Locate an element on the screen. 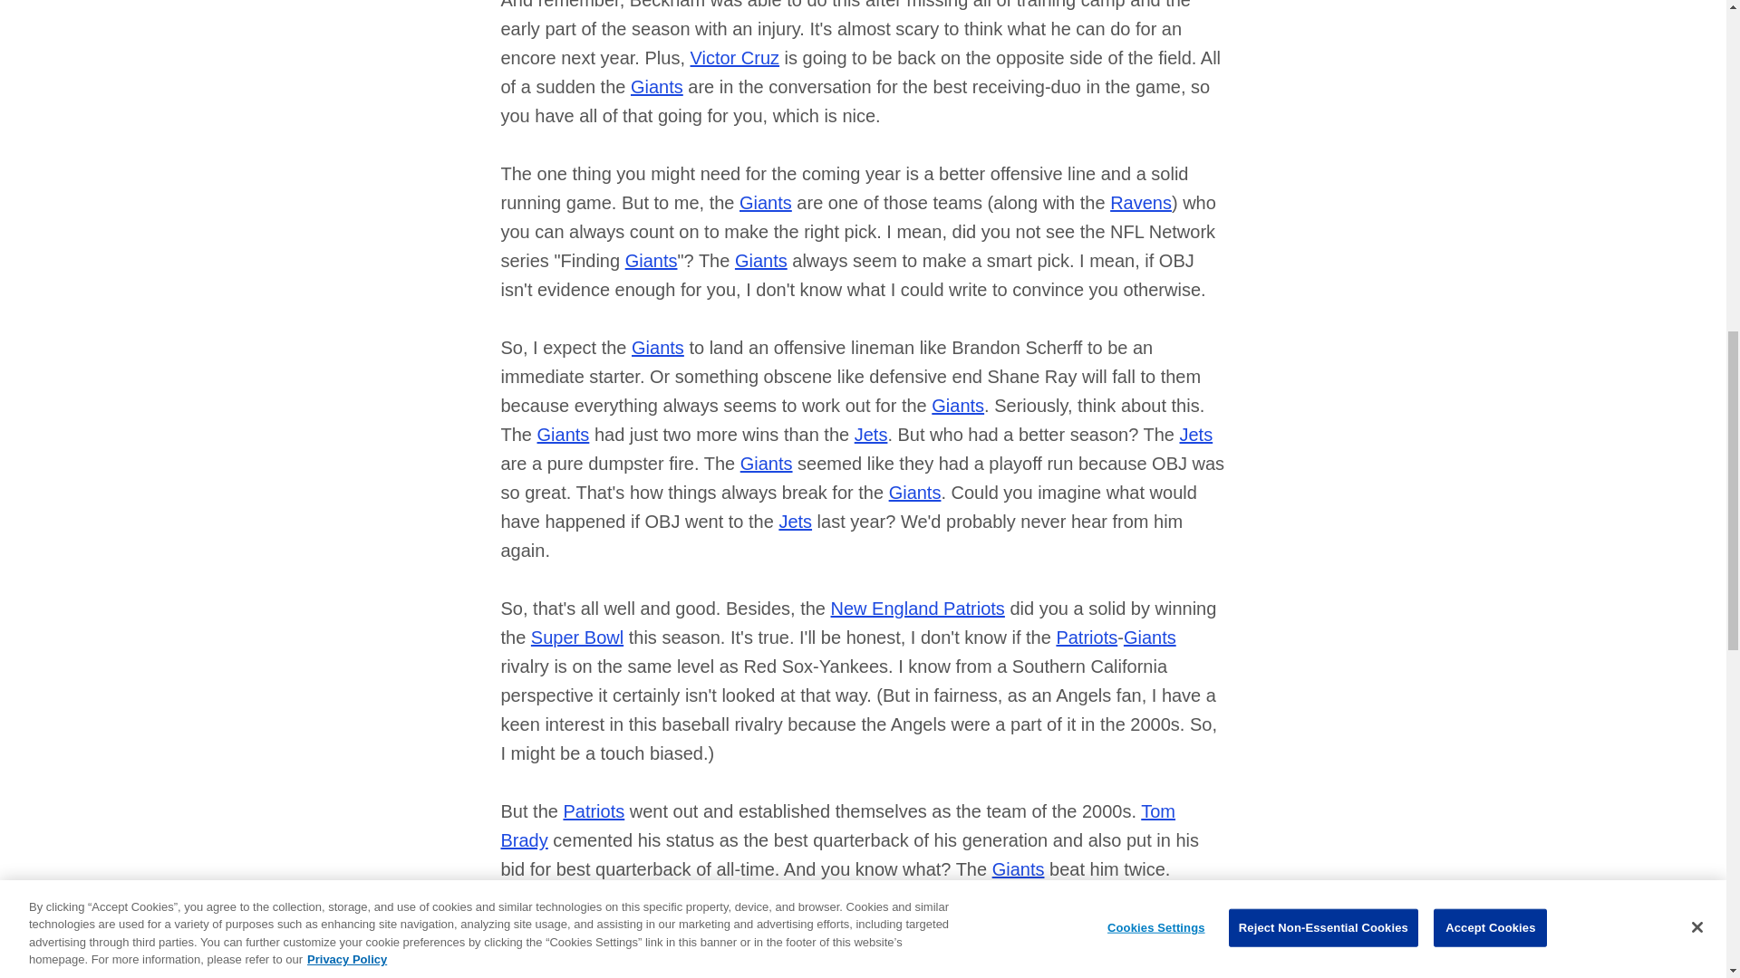 This screenshot has height=978, width=1740. Super Bowl is located at coordinates (576, 638).